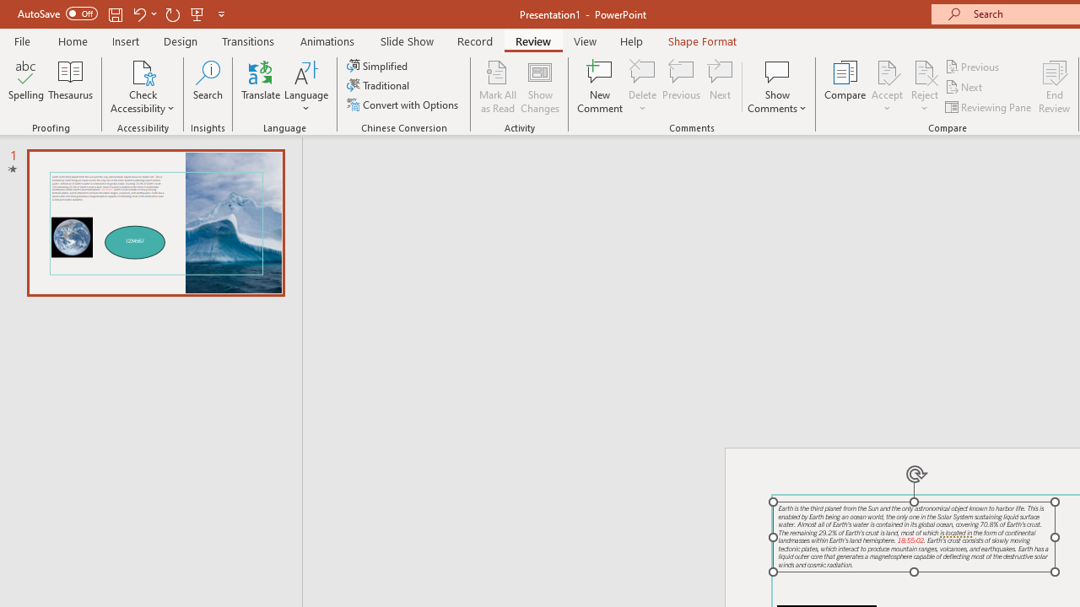 The height and width of the screenshot is (607, 1080). I want to click on Delete, so click(643, 86).